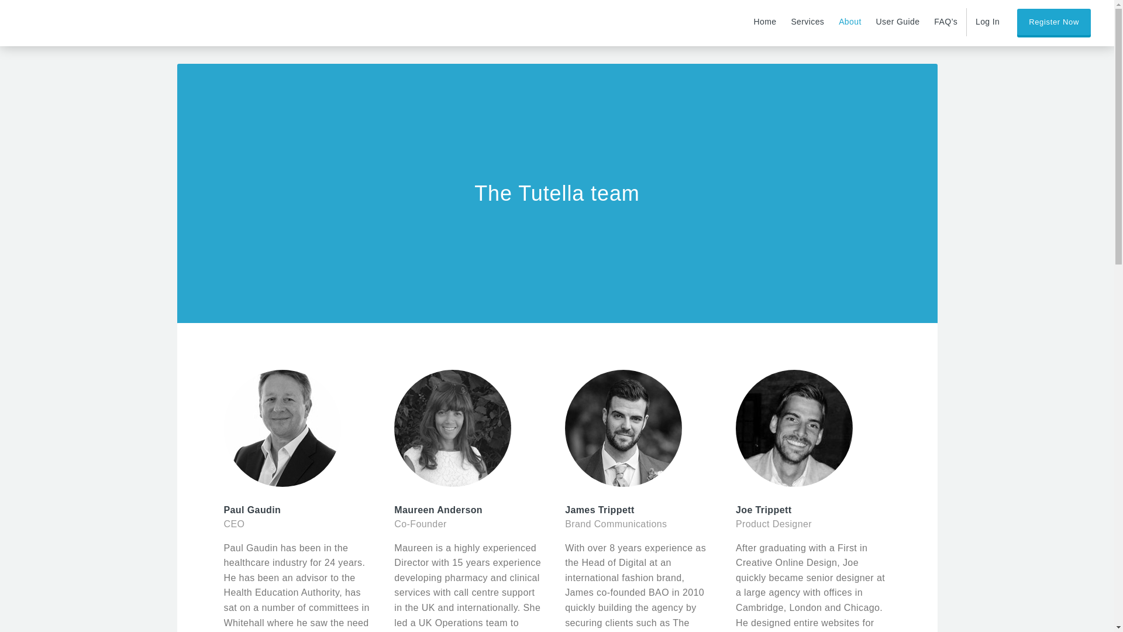 The image size is (1123, 632). Describe the element at coordinates (765, 22) in the screenshot. I see `Tutella Home` at that location.